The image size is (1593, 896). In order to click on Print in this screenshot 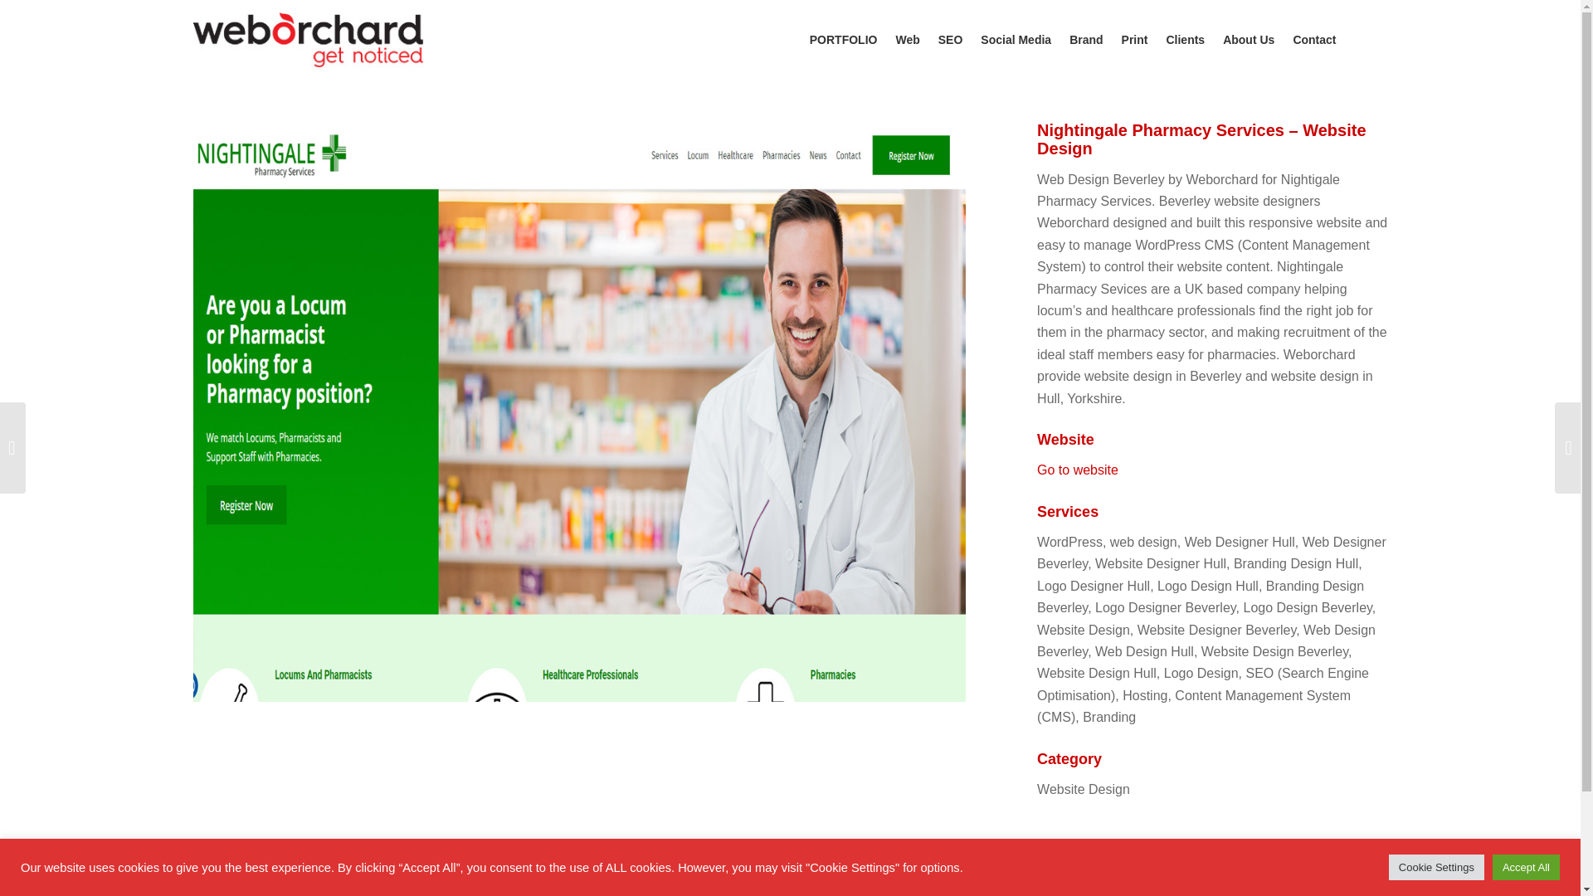, I will do `click(448, 888)`.